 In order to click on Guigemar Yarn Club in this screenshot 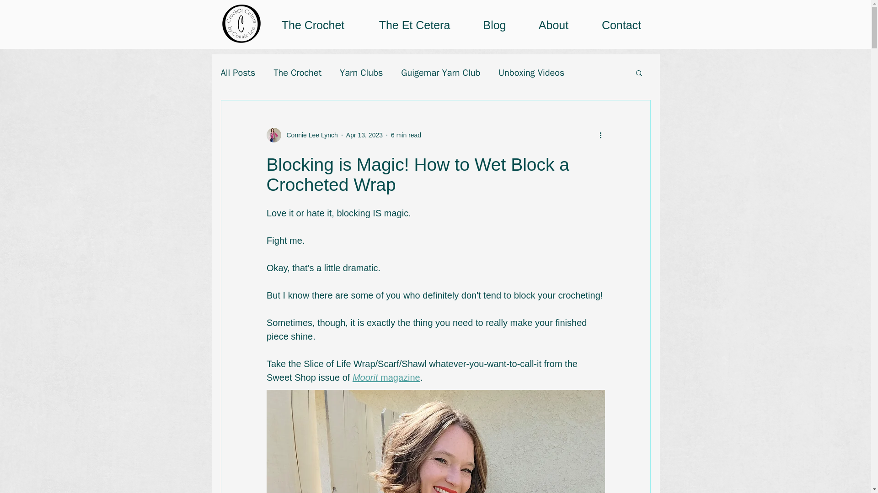, I will do `click(441, 72)`.